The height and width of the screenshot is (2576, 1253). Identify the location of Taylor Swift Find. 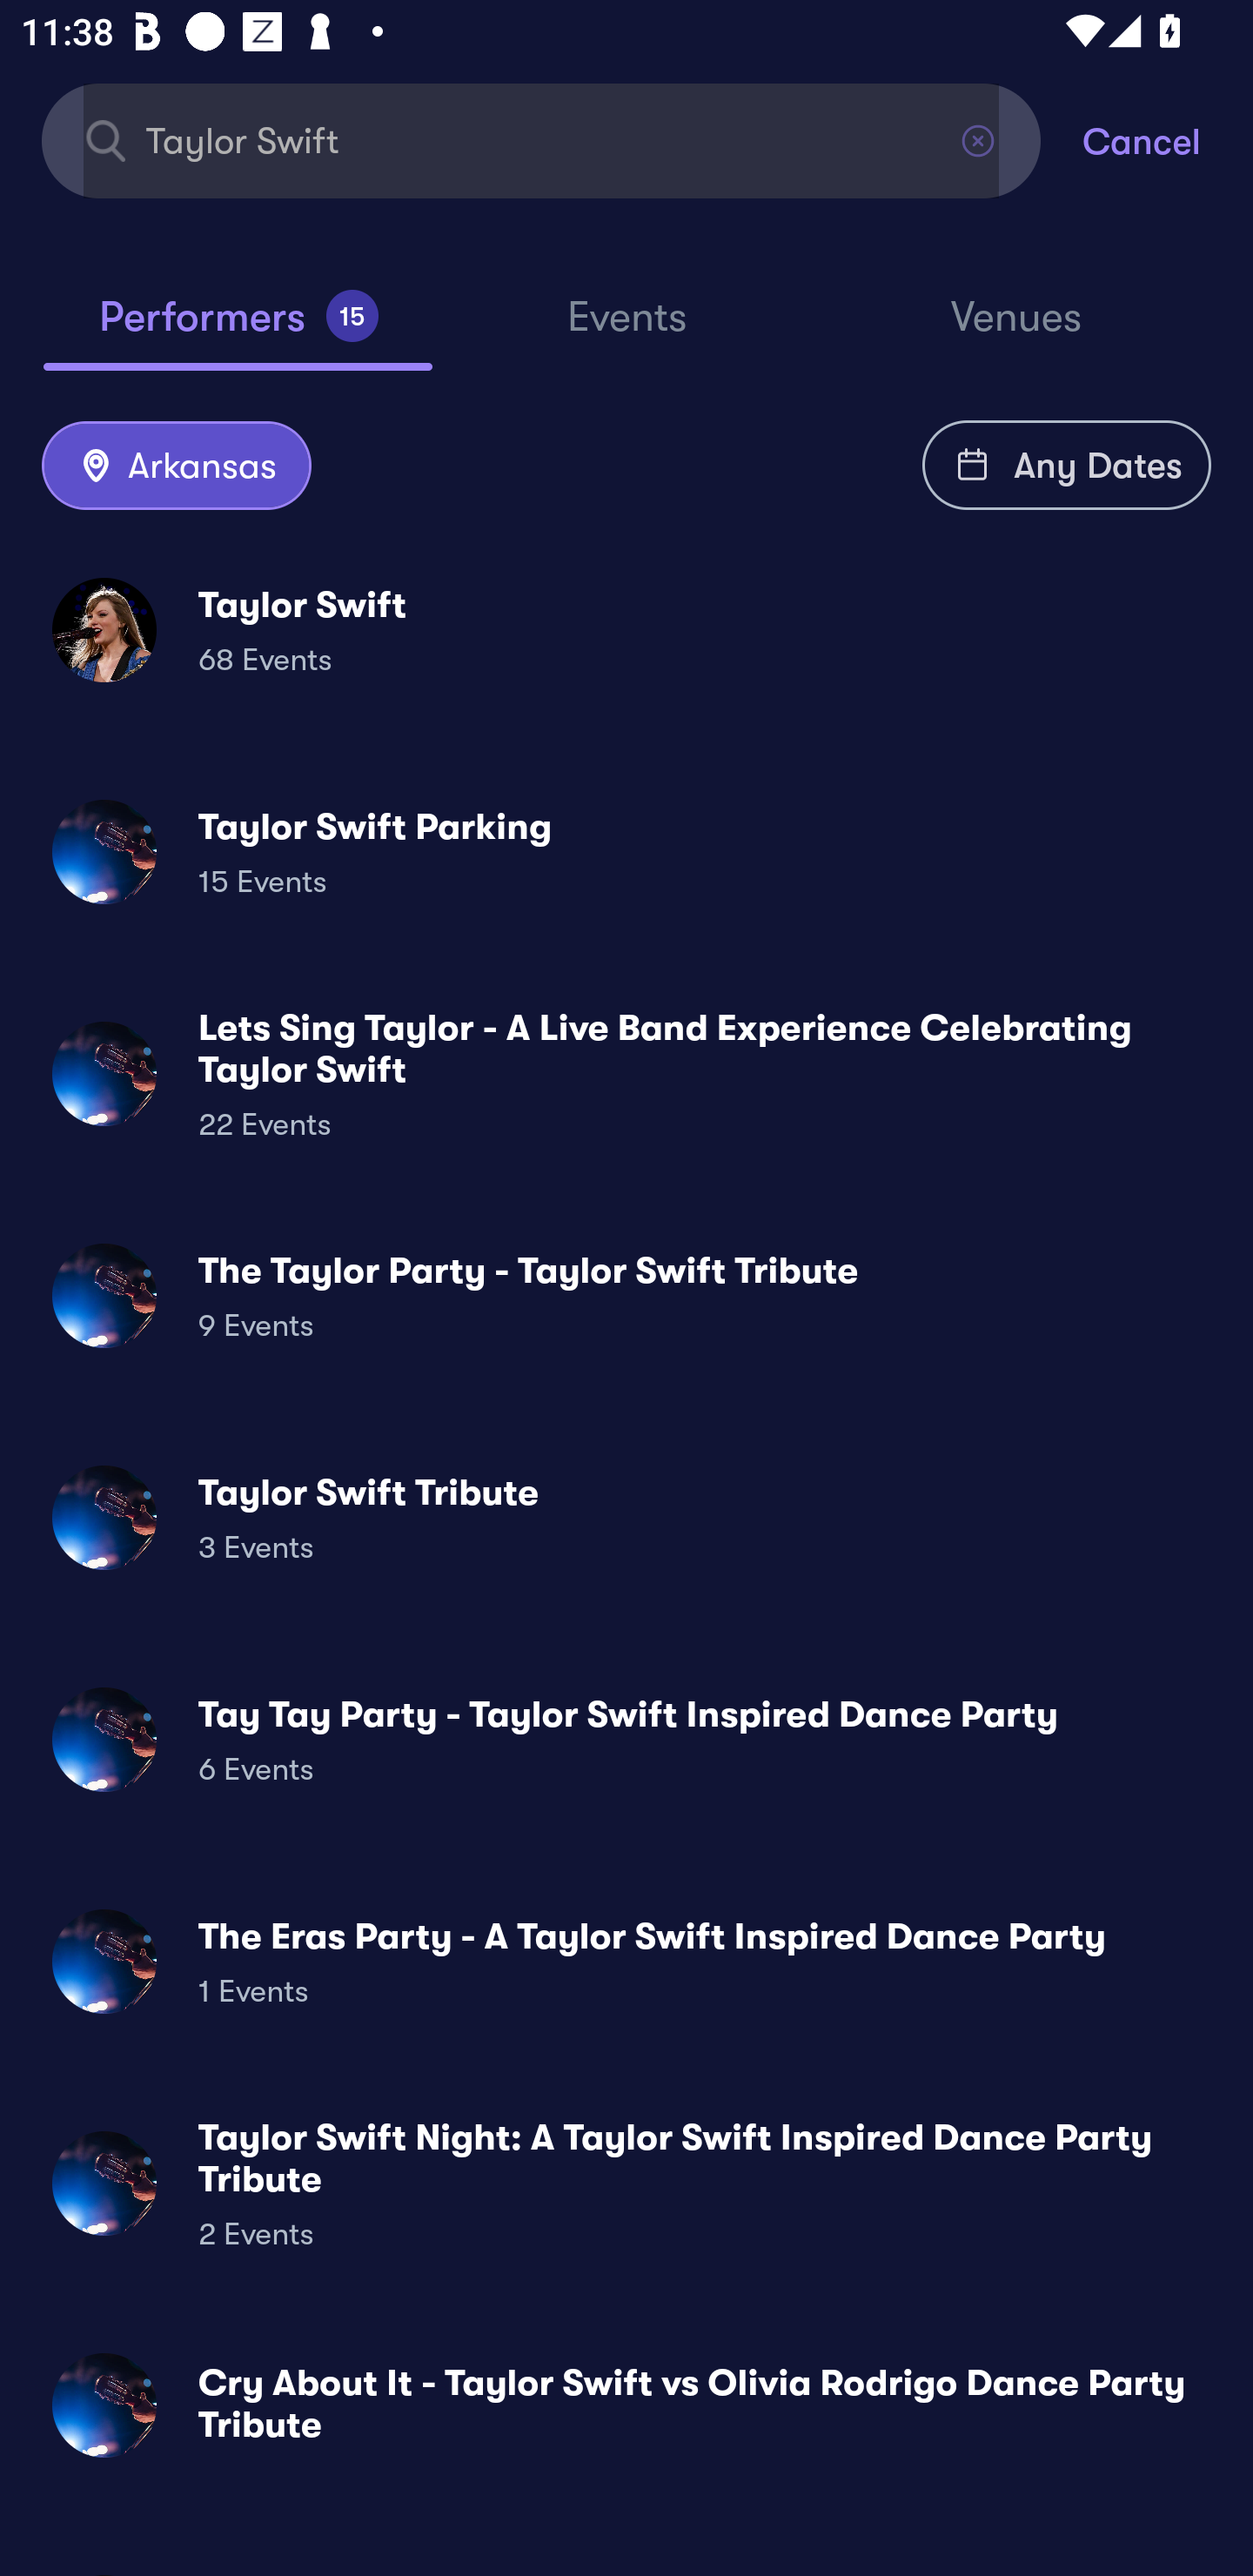
(541, 139).